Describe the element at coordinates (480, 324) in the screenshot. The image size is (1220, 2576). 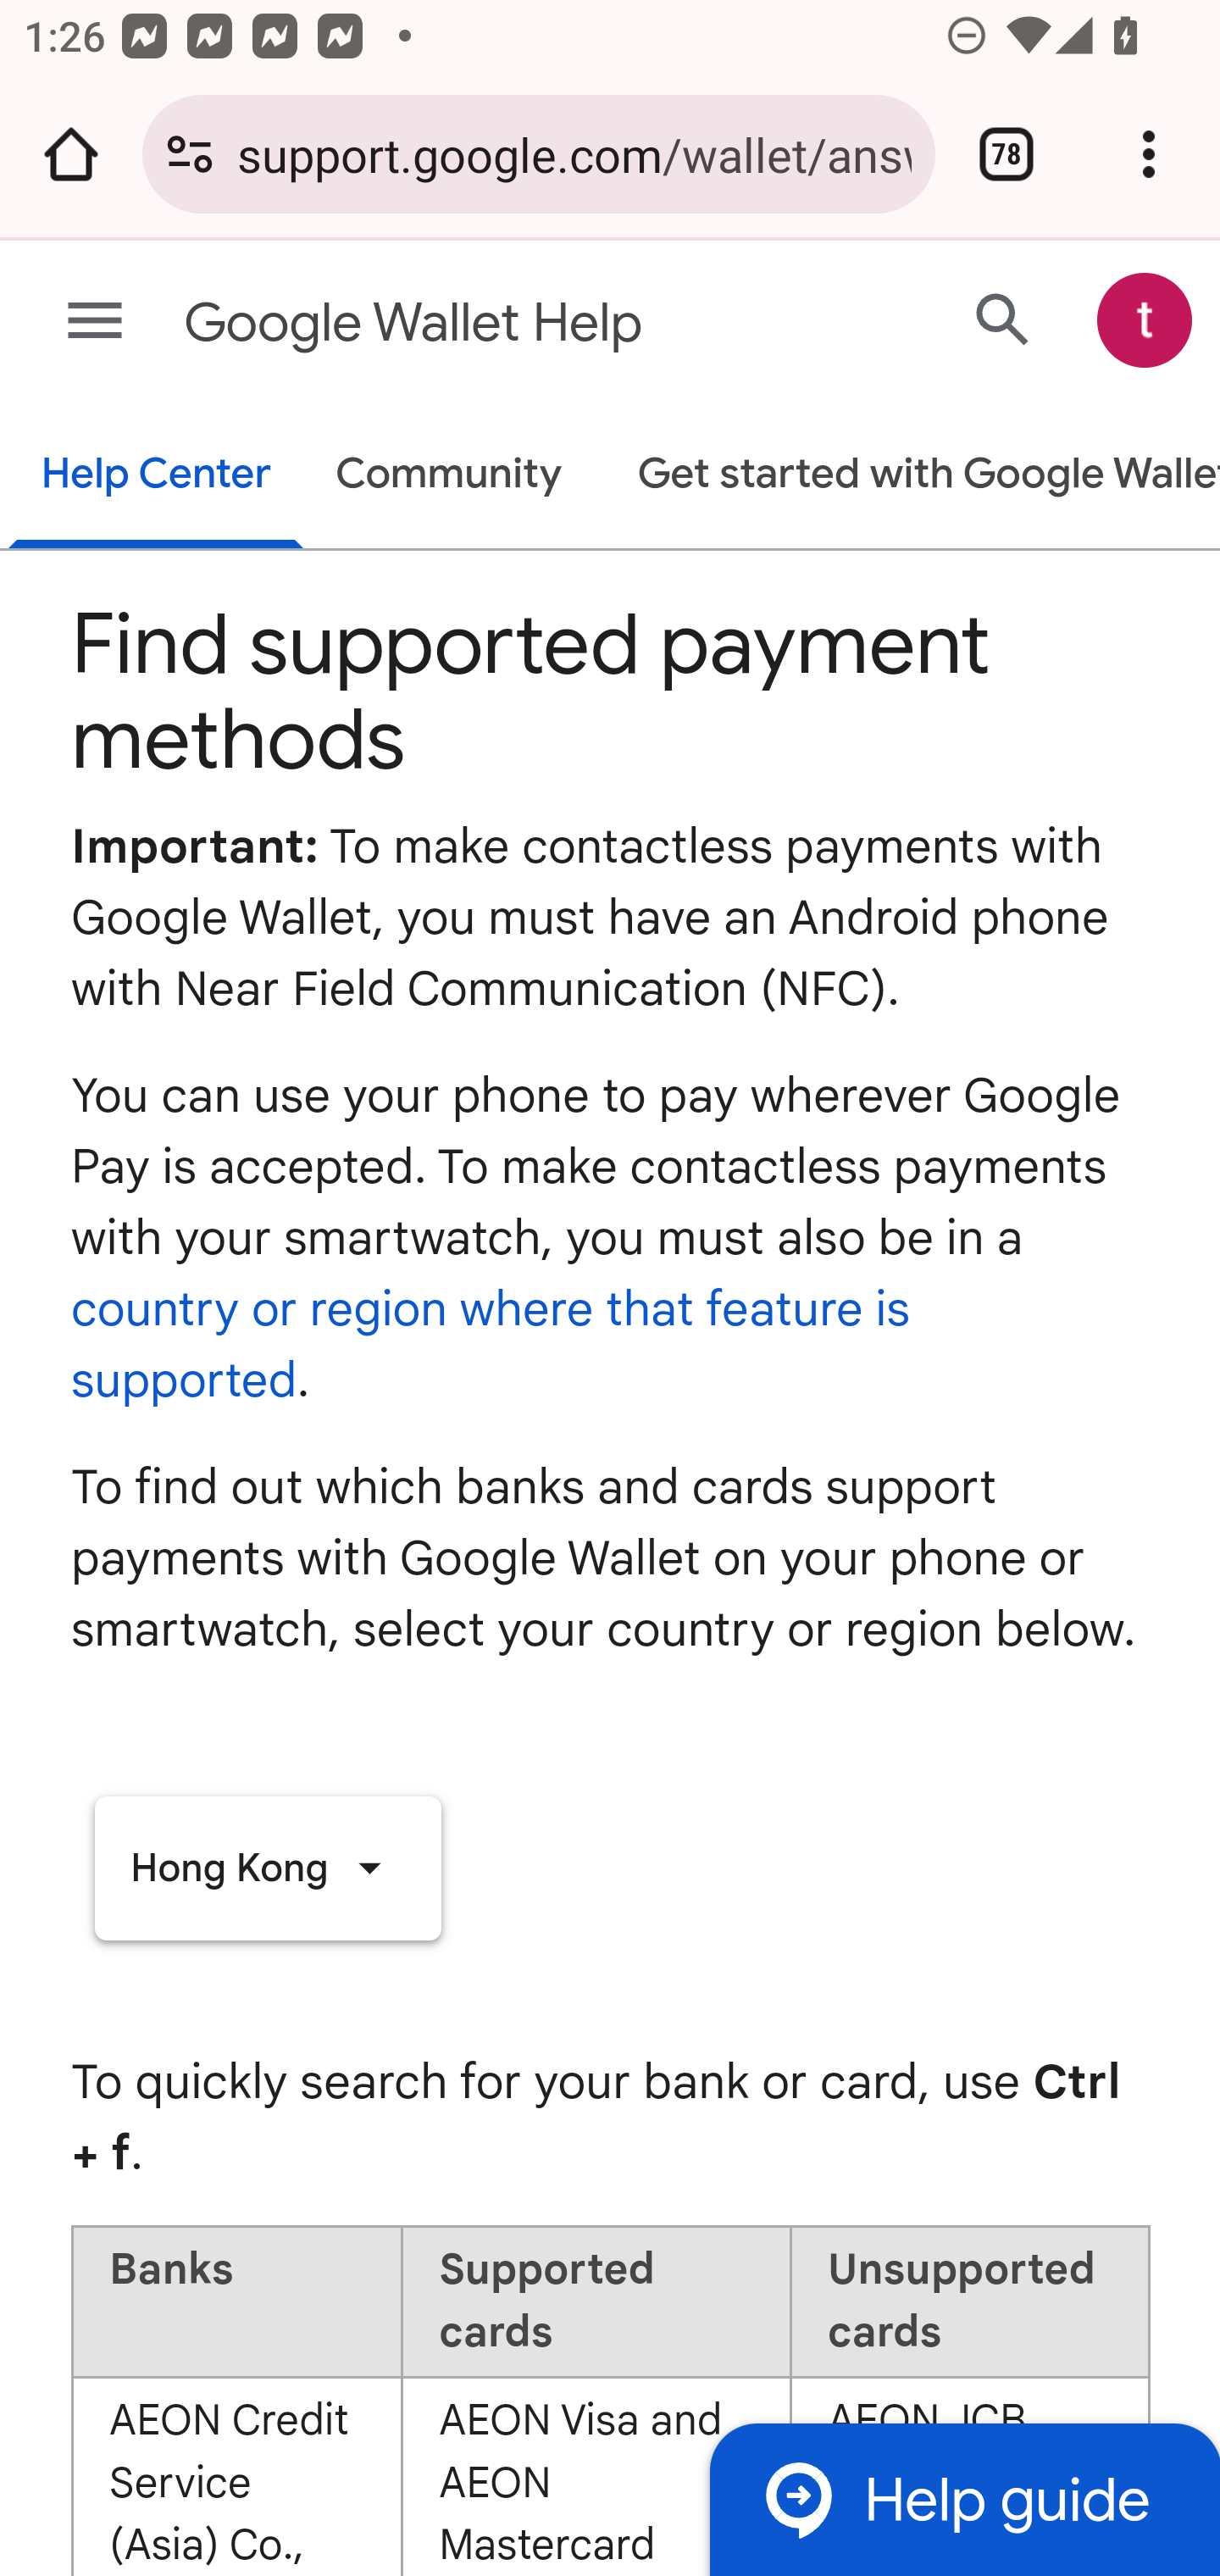
I see `Google Wallet Help` at that location.